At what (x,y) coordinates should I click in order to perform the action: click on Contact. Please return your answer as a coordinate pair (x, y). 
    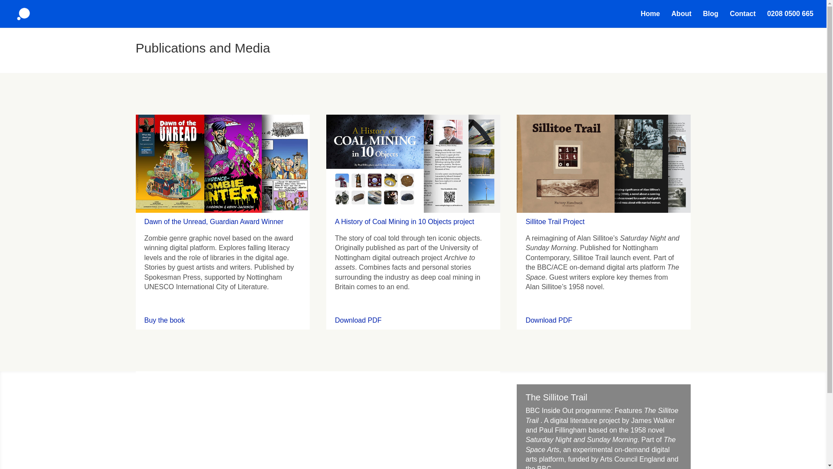
    Looking at the image, I should click on (742, 19).